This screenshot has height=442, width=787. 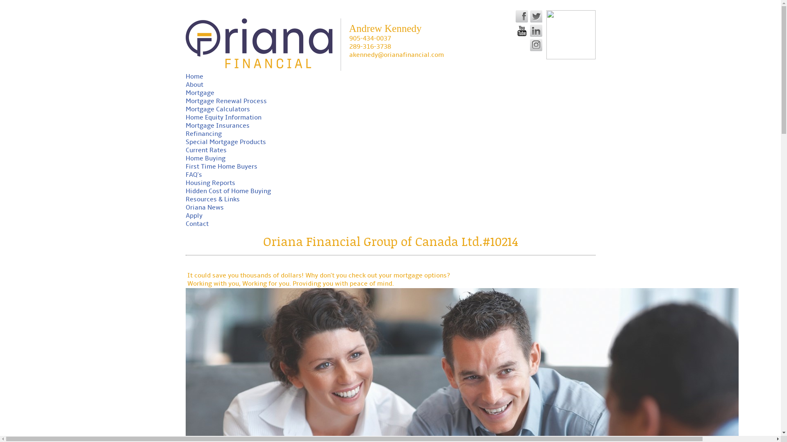 I want to click on Mortgage Insurances, so click(x=217, y=126).